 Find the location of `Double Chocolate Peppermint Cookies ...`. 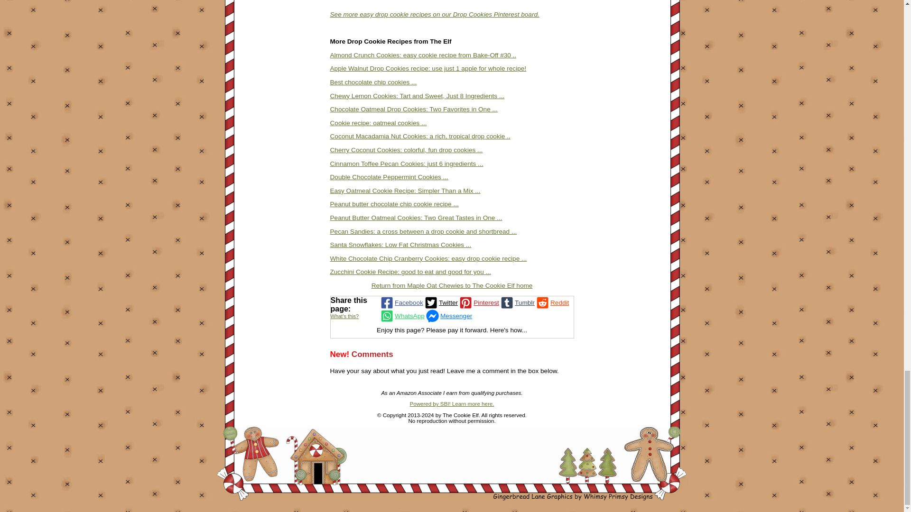

Double Chocolate Peppermint Cookies ... is located at coordinates (389, 177).